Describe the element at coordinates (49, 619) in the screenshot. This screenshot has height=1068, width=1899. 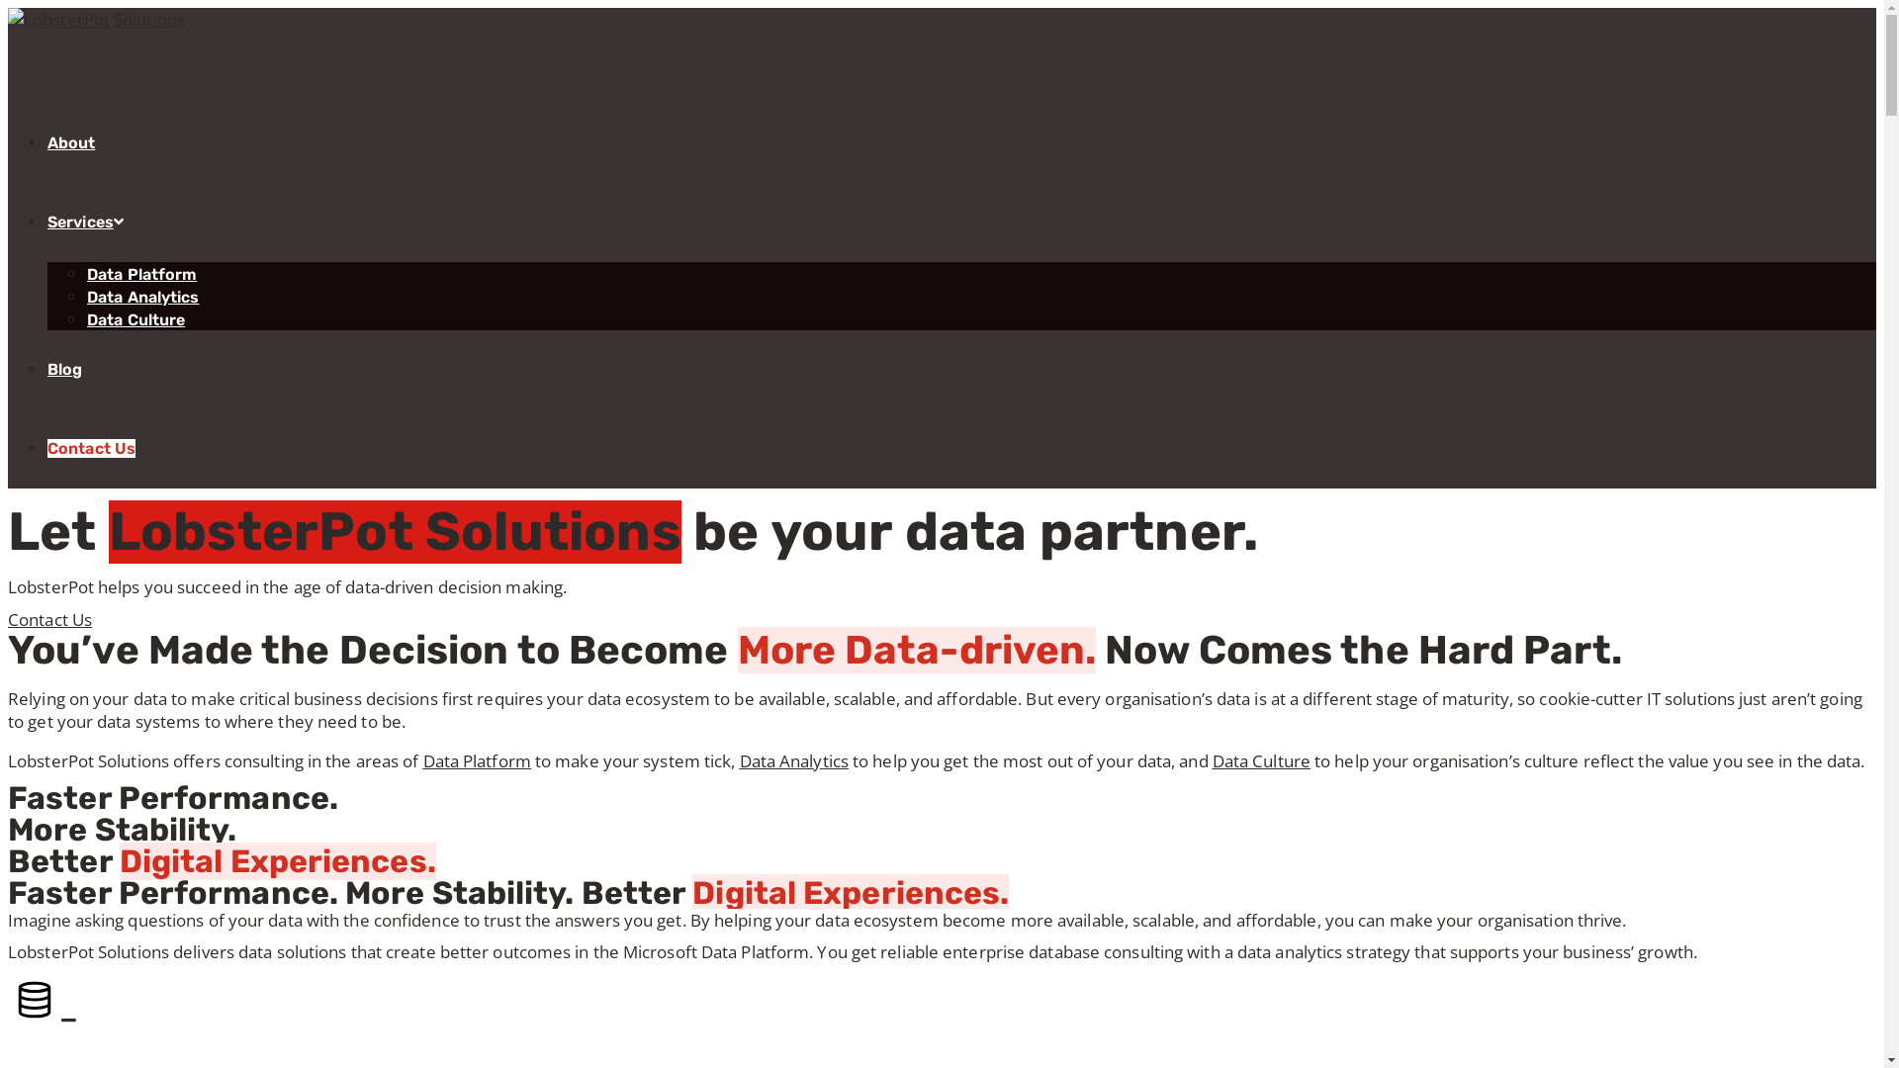
I see `Contact Us` at that location.